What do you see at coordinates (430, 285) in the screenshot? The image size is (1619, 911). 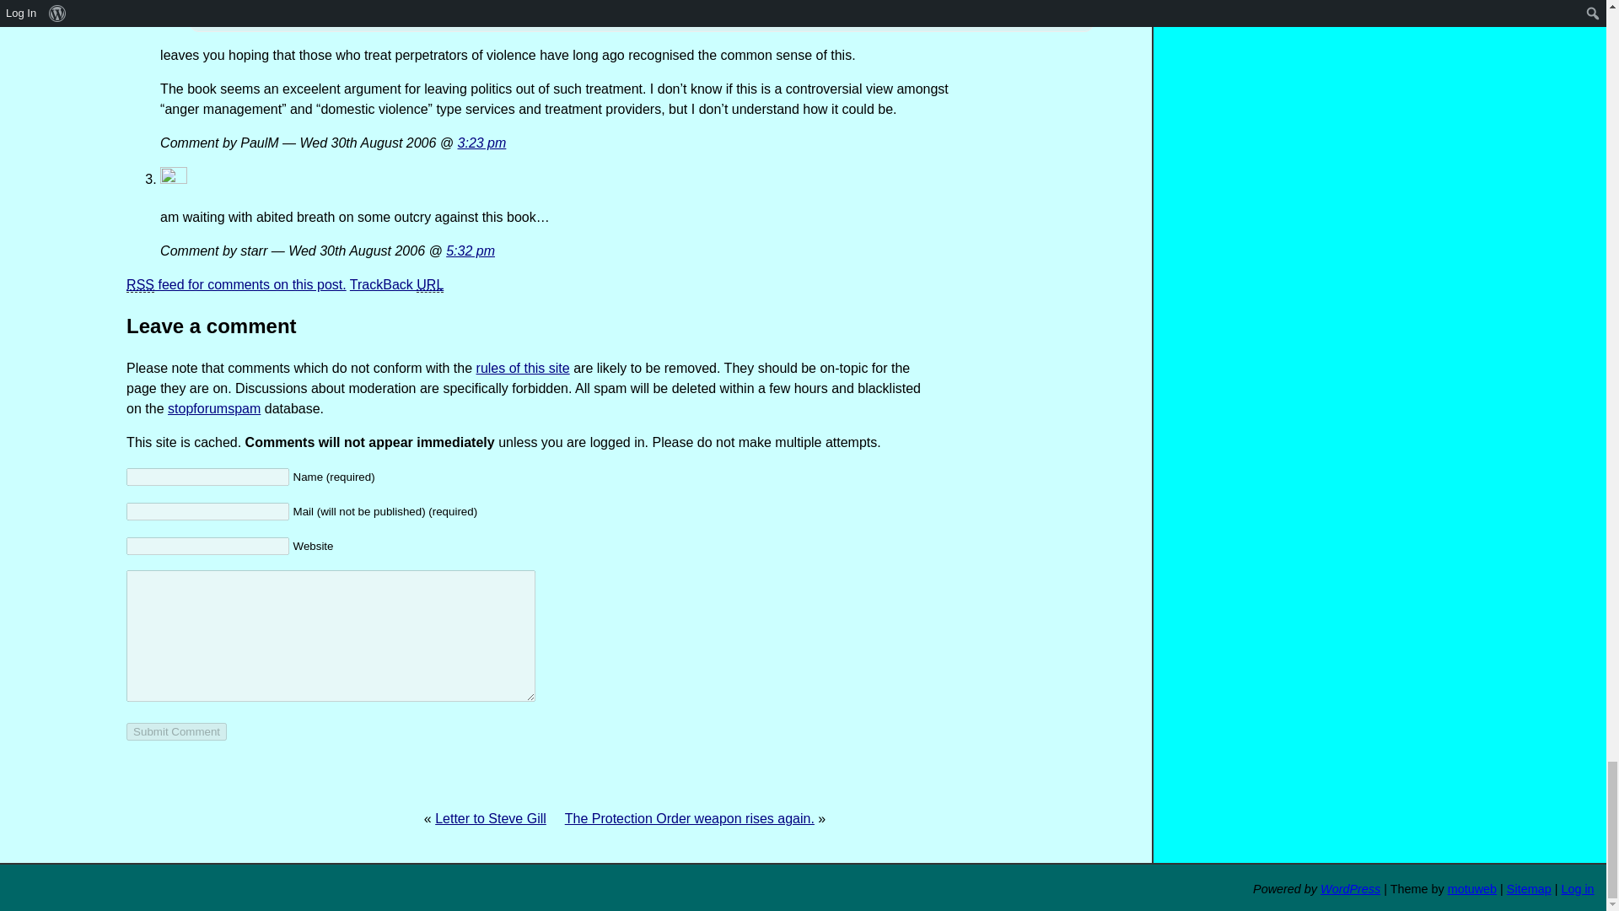 I see `Universal Resource Locator` at bounding box center [430, 285].